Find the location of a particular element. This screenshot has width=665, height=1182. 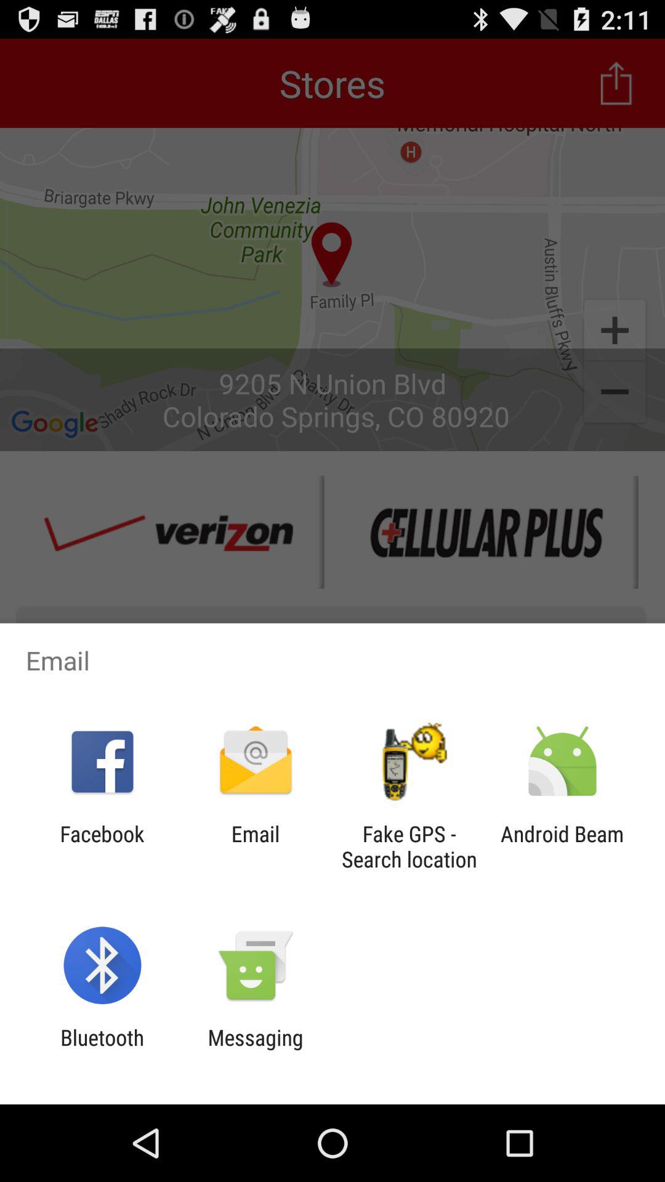

click the item next to the bluetooth icon is located at coordinates (255, 1050).